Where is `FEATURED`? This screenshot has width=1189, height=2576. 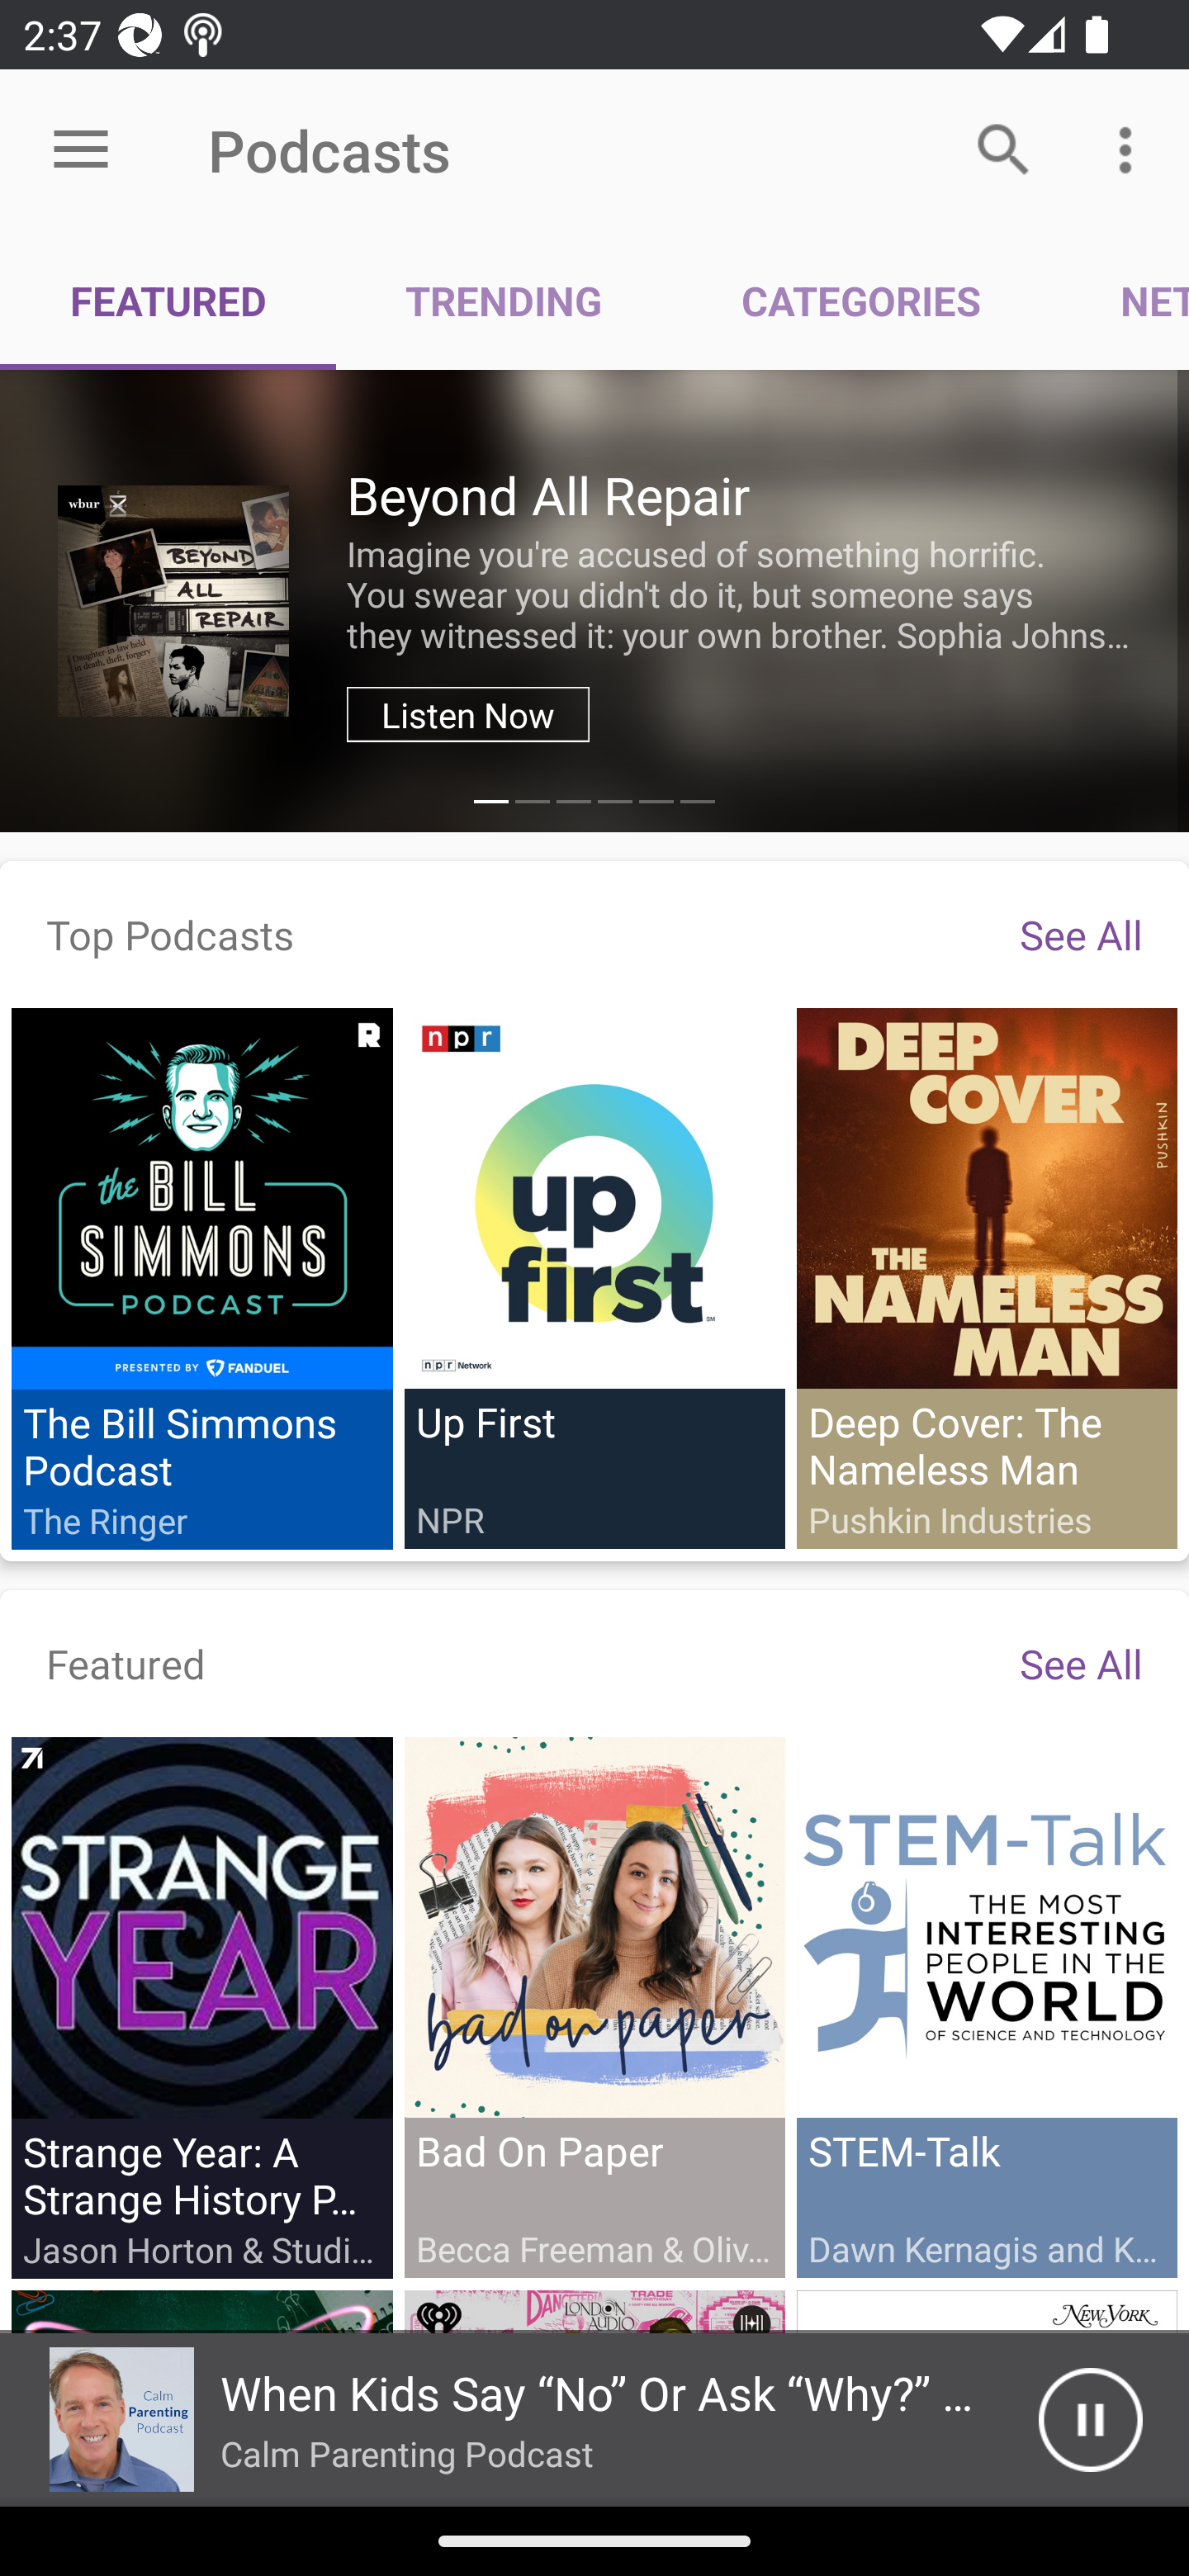 FEATURED is located at coordinates (168, 301).